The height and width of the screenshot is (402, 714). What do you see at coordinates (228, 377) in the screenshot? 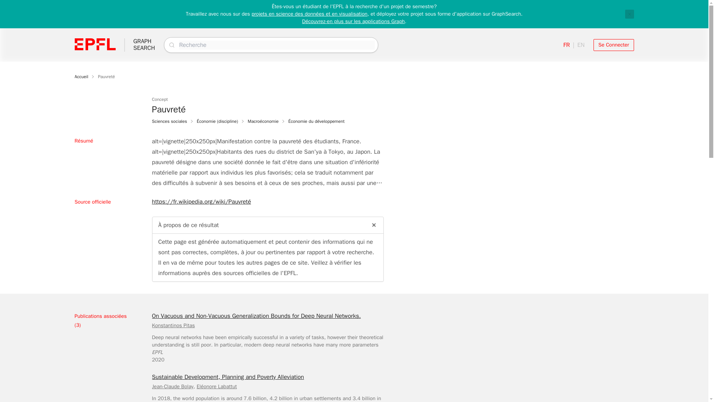
I see `Se Connecter` at bounding box center [228, 377].